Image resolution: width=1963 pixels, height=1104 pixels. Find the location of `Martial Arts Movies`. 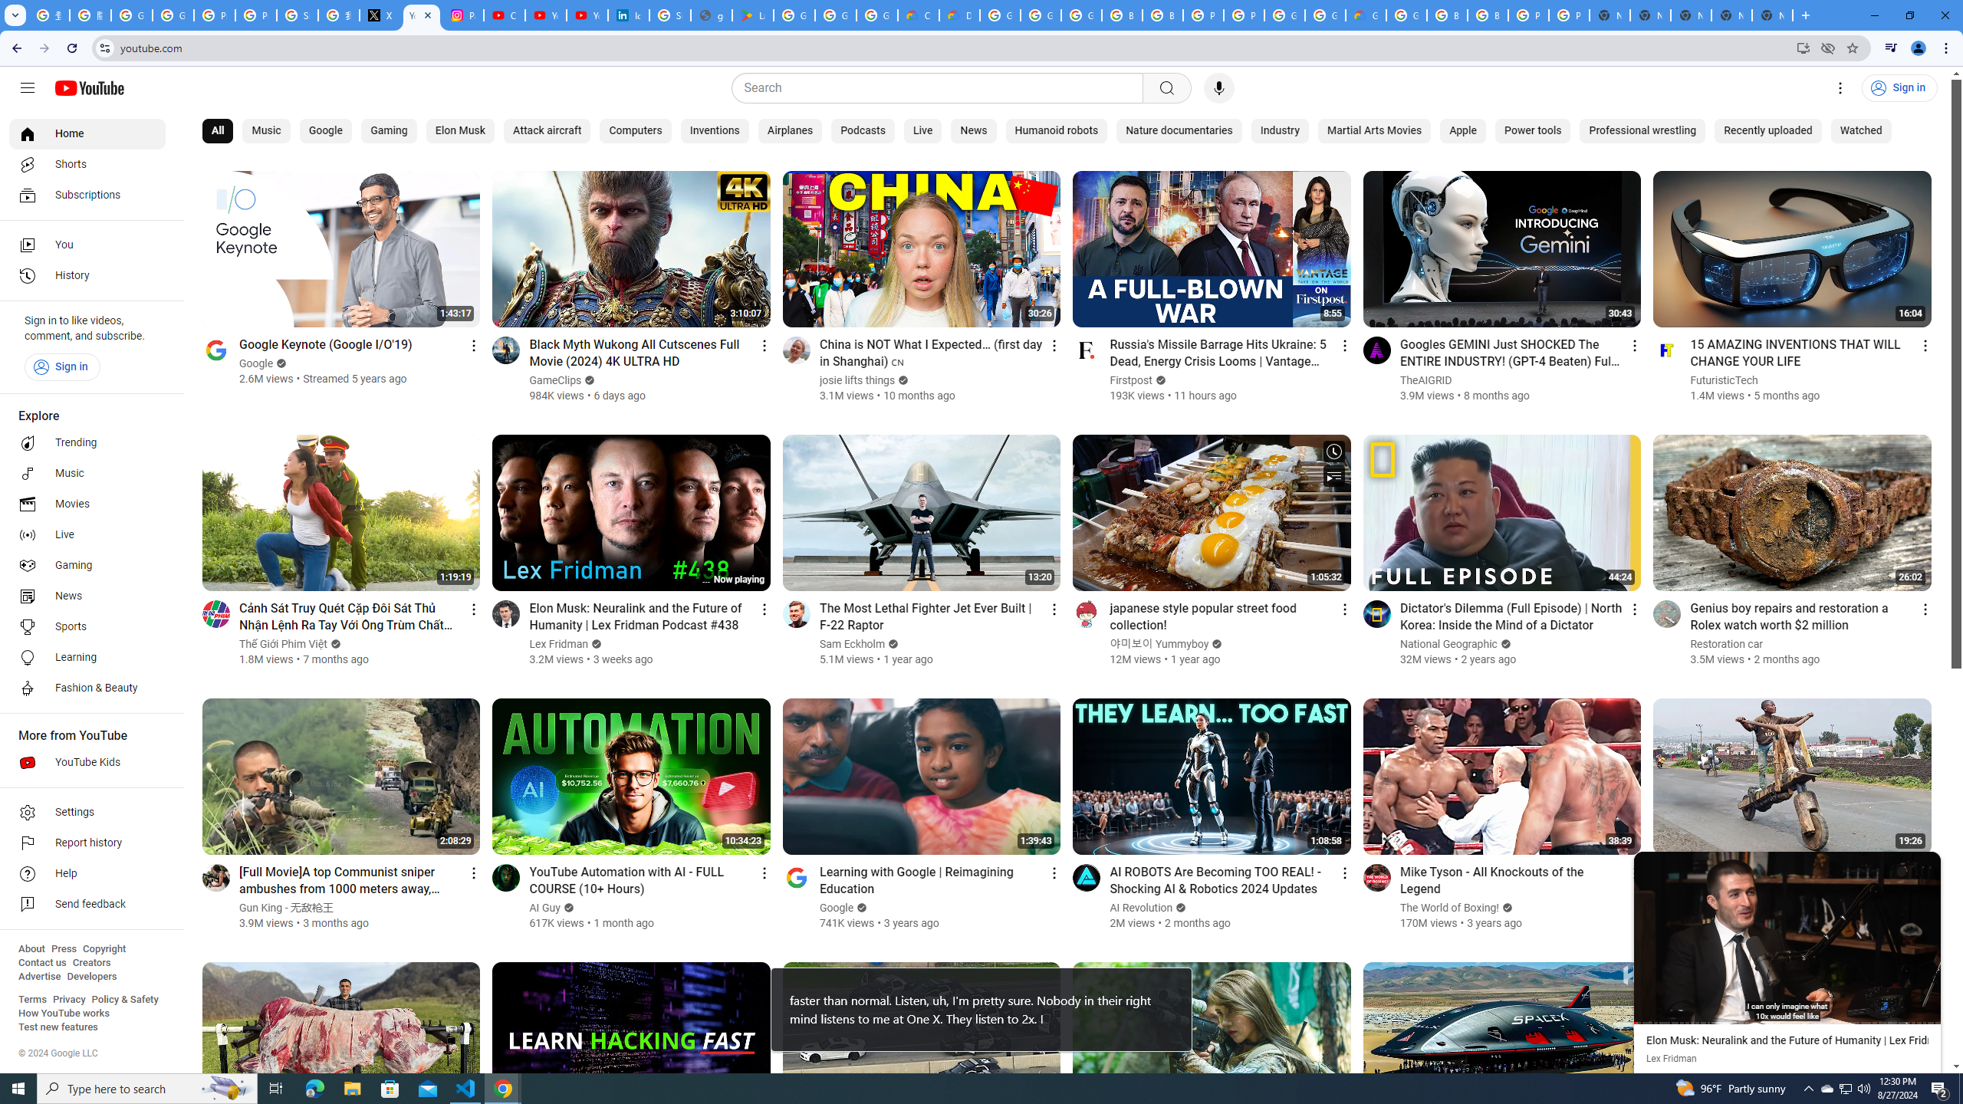

Martial Arts Movies is located at coordinates (1374, 131).